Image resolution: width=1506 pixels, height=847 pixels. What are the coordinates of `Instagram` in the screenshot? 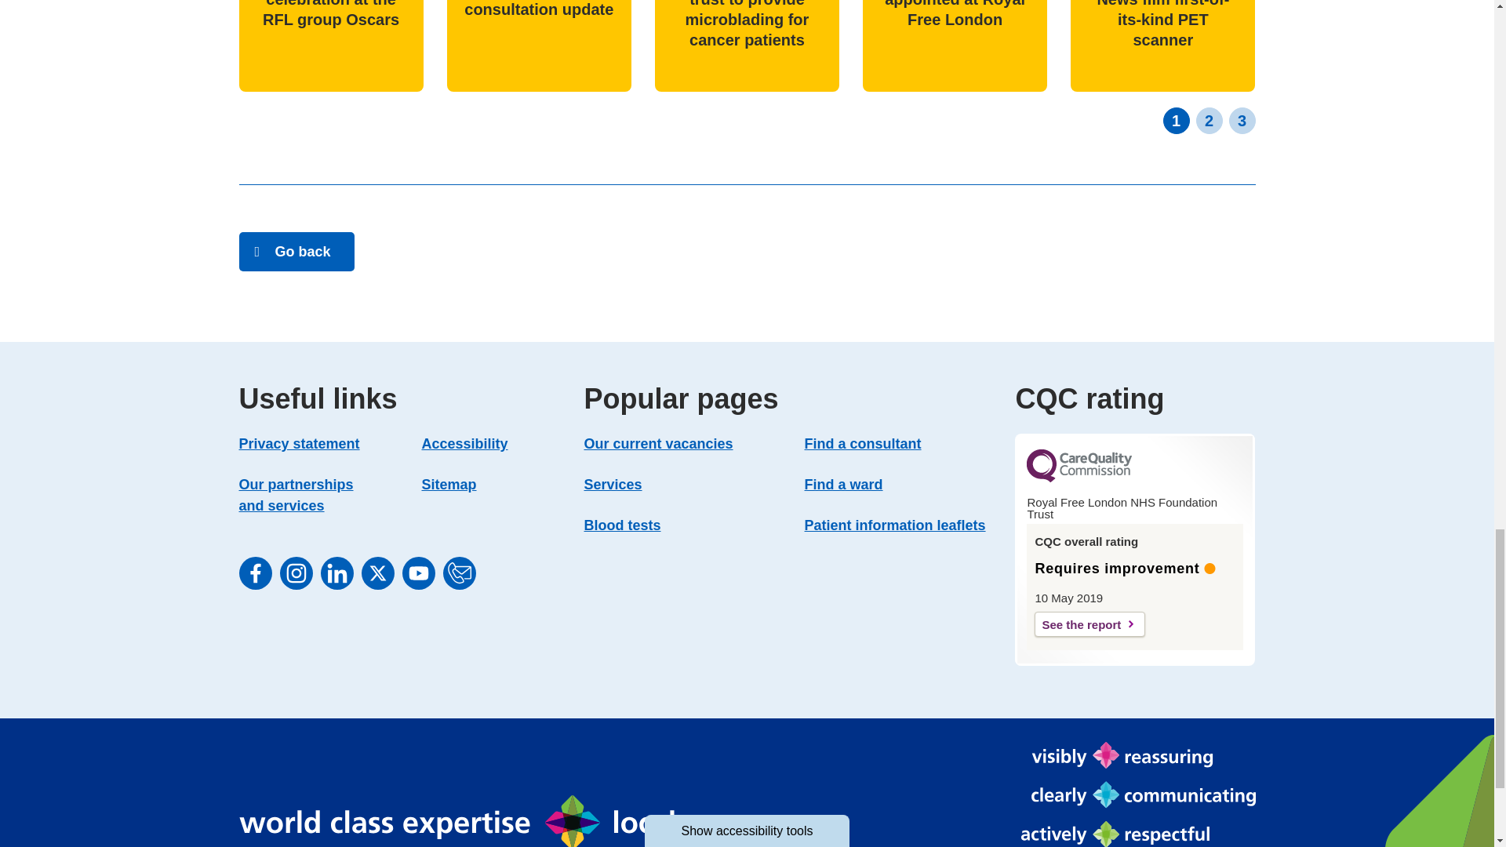 It's located at (295, 573).